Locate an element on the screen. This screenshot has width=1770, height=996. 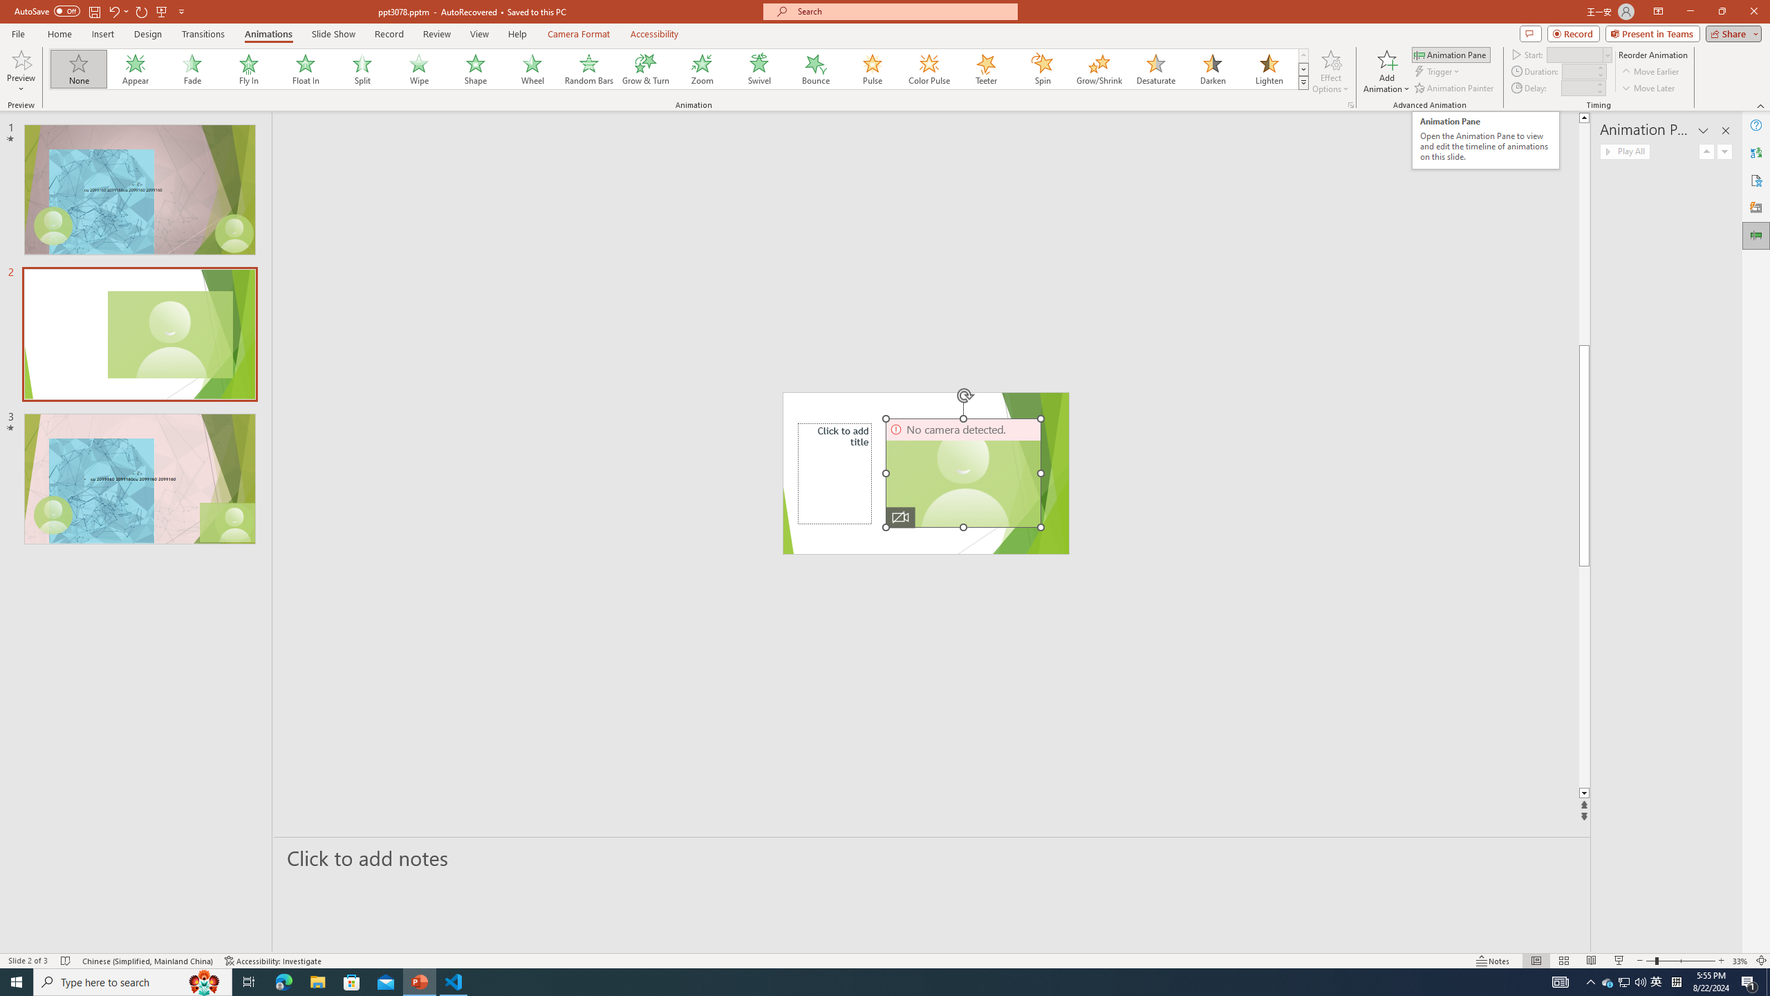
Move Up is located at coordinates (1706, 151).